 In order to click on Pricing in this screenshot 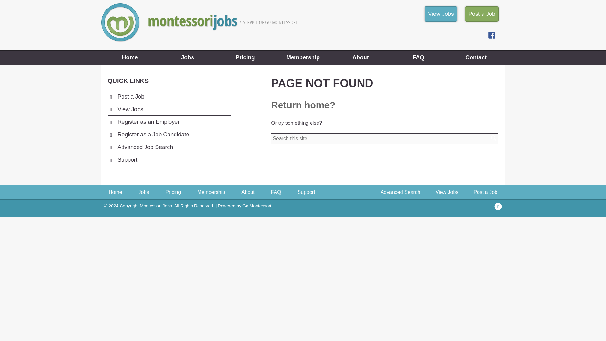, I will do `click(245, 57)`.